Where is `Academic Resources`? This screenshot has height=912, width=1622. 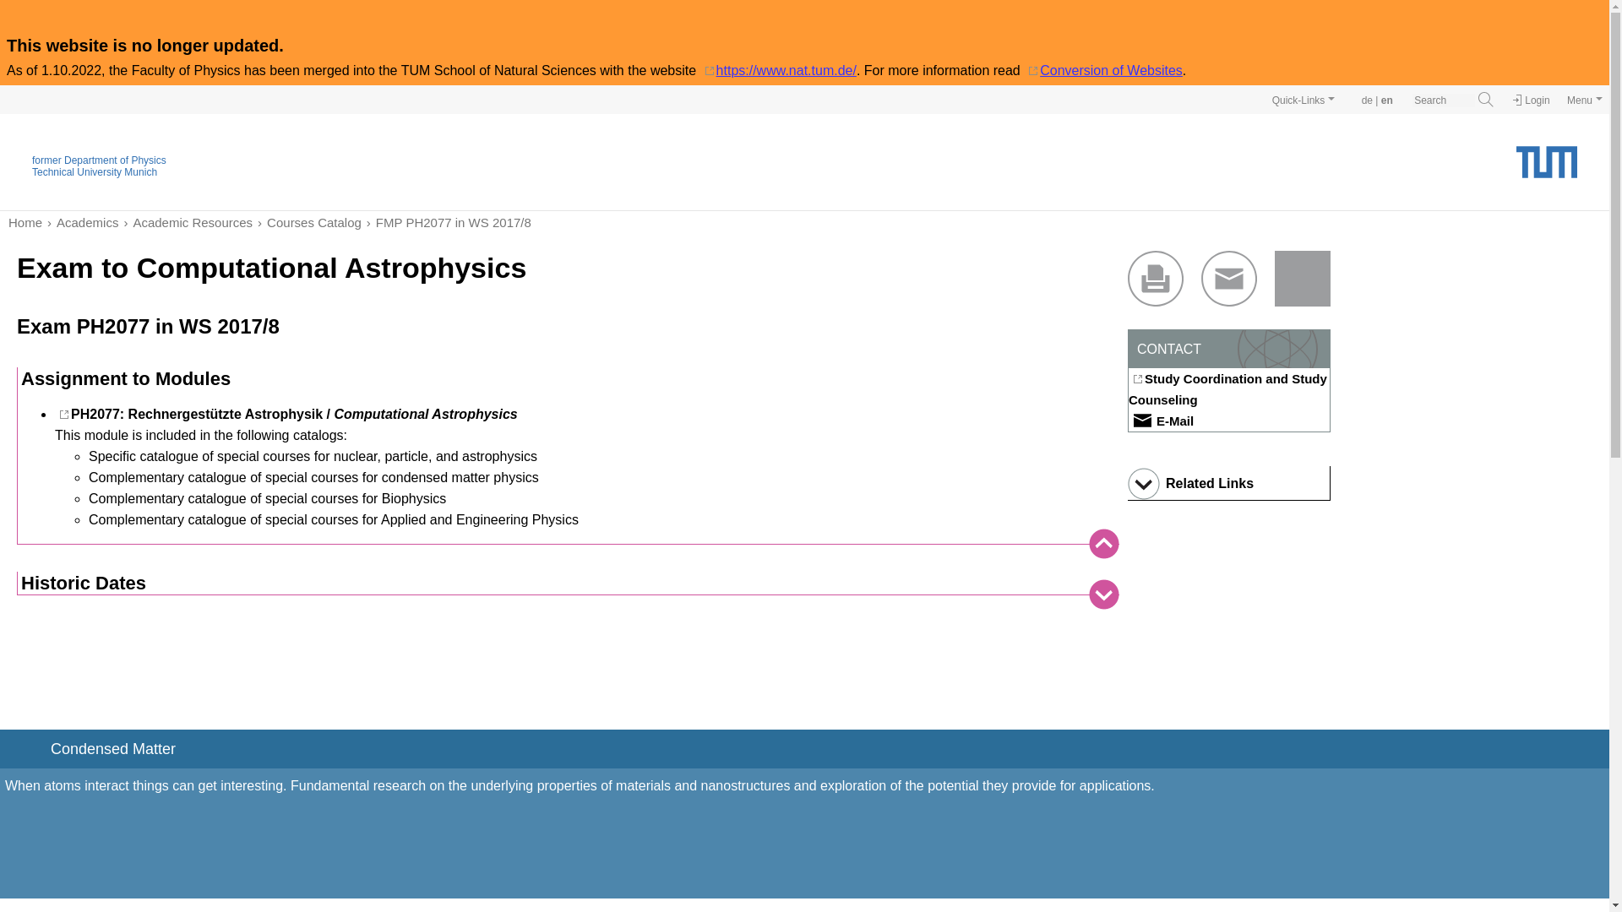 Academic Resources is located at coordinates (186, 221).